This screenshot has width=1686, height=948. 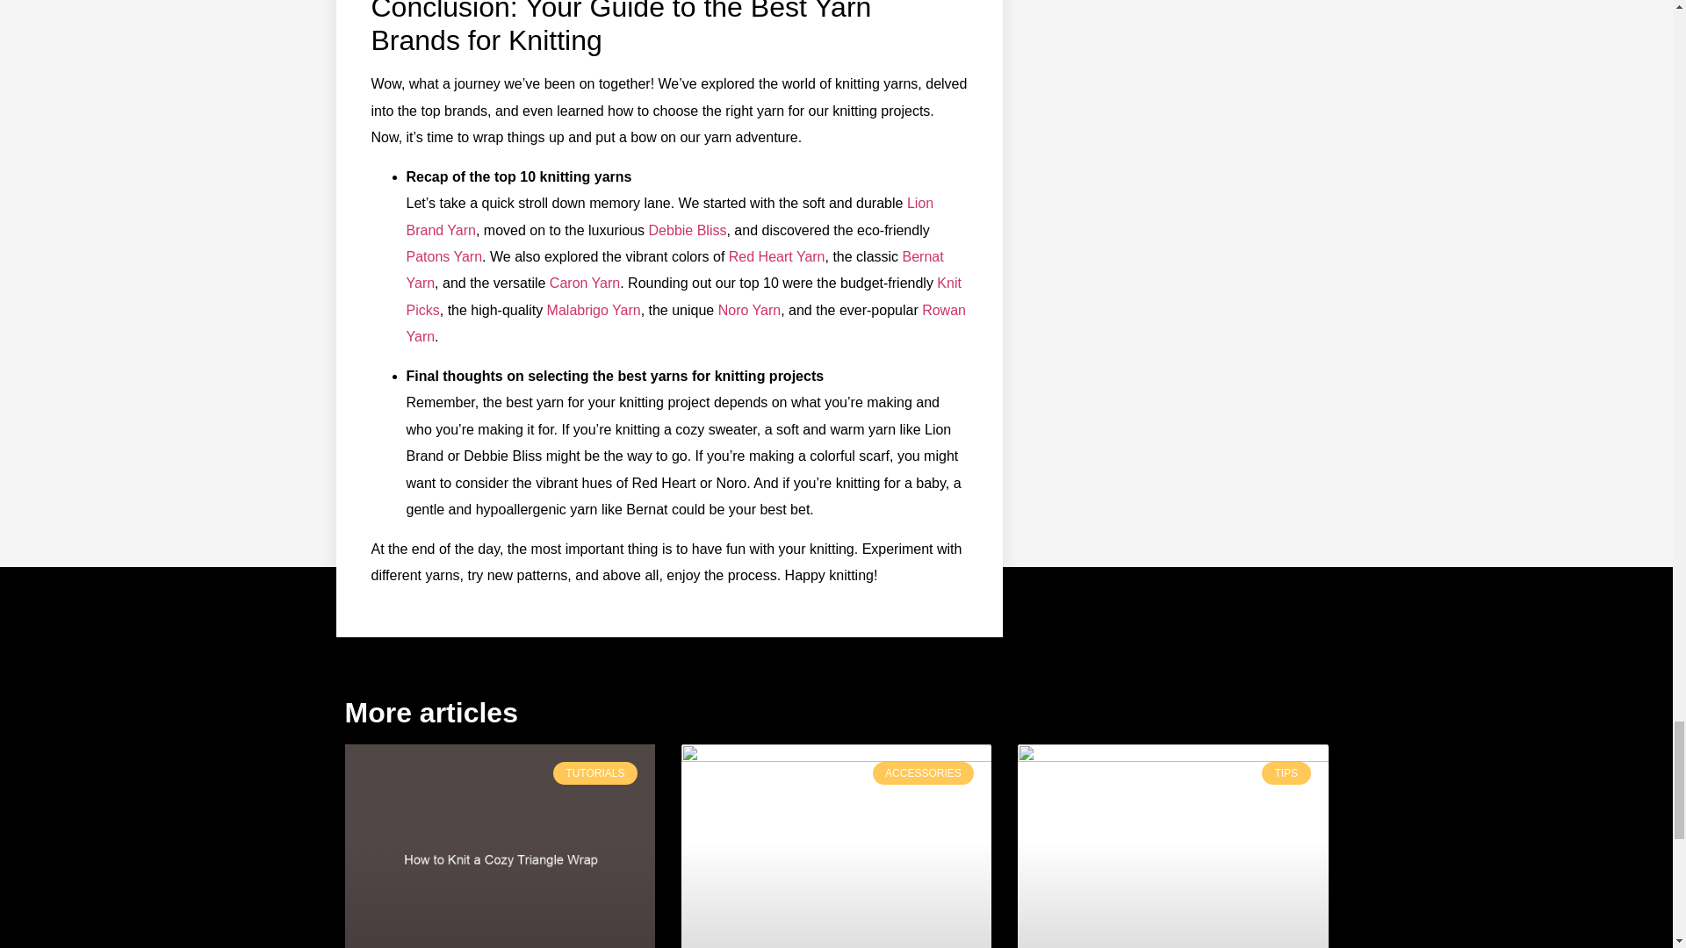 What do you see at coordinates (444, 256) in the screenshot?
I see `Patons Yarn` at bounding box center [444, 256].